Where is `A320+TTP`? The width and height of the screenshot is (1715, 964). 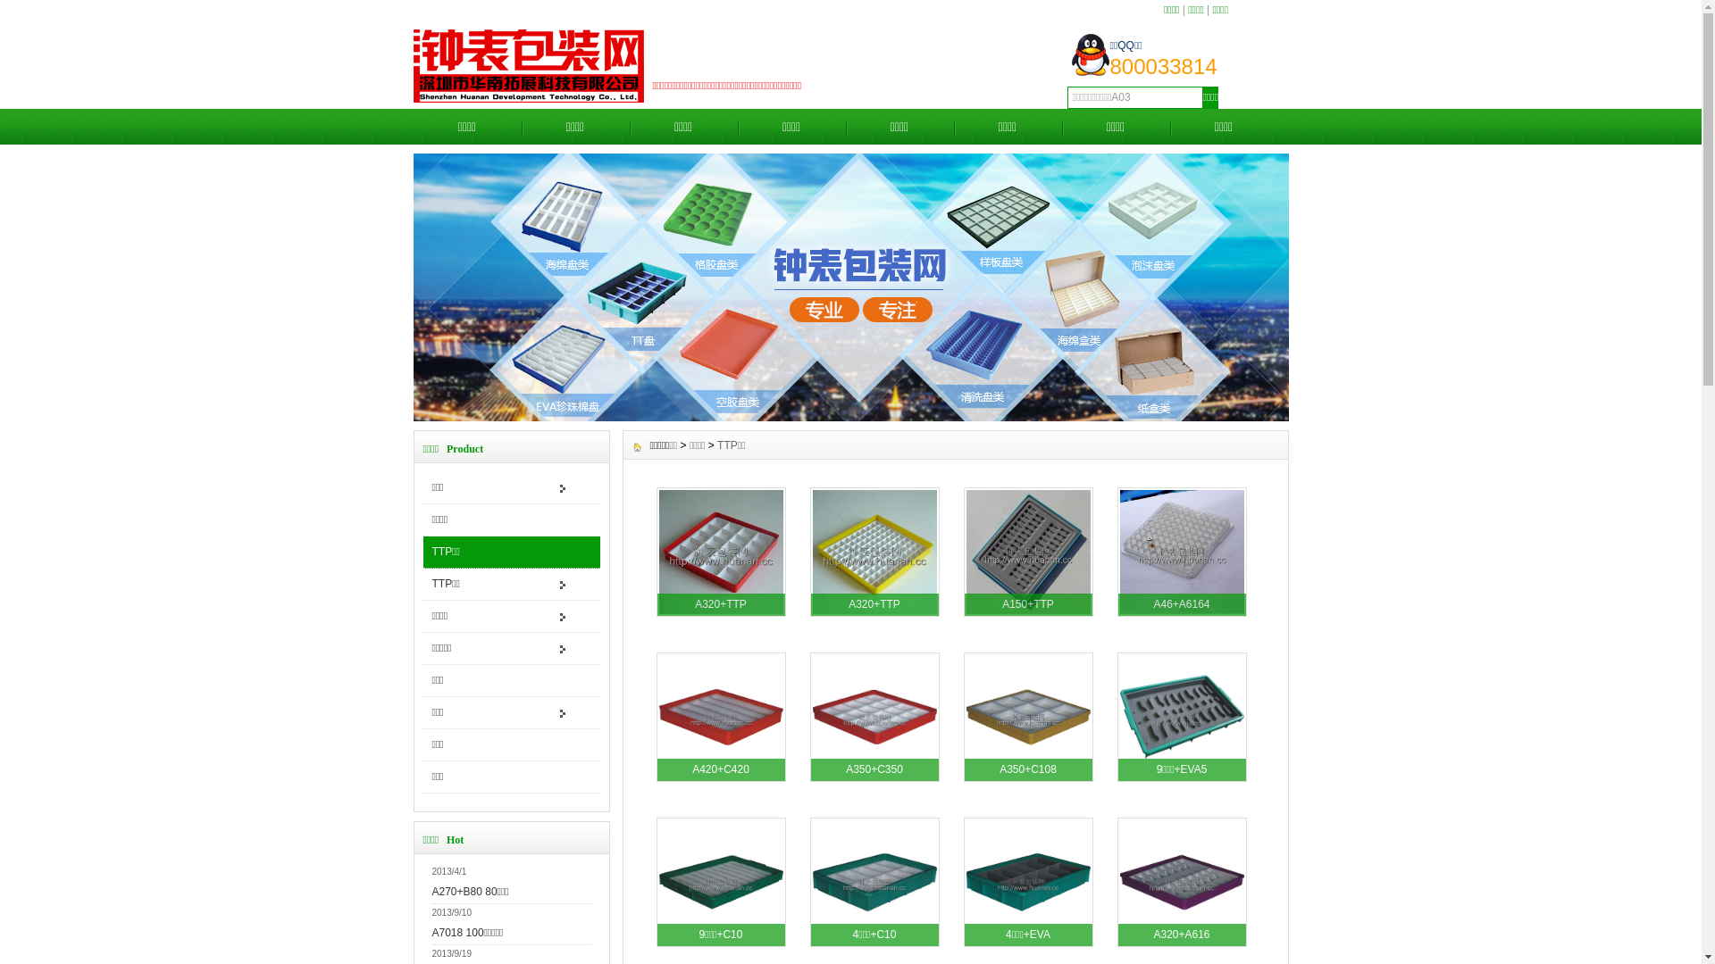
A320+TTP is located at coordinates (875, 622).